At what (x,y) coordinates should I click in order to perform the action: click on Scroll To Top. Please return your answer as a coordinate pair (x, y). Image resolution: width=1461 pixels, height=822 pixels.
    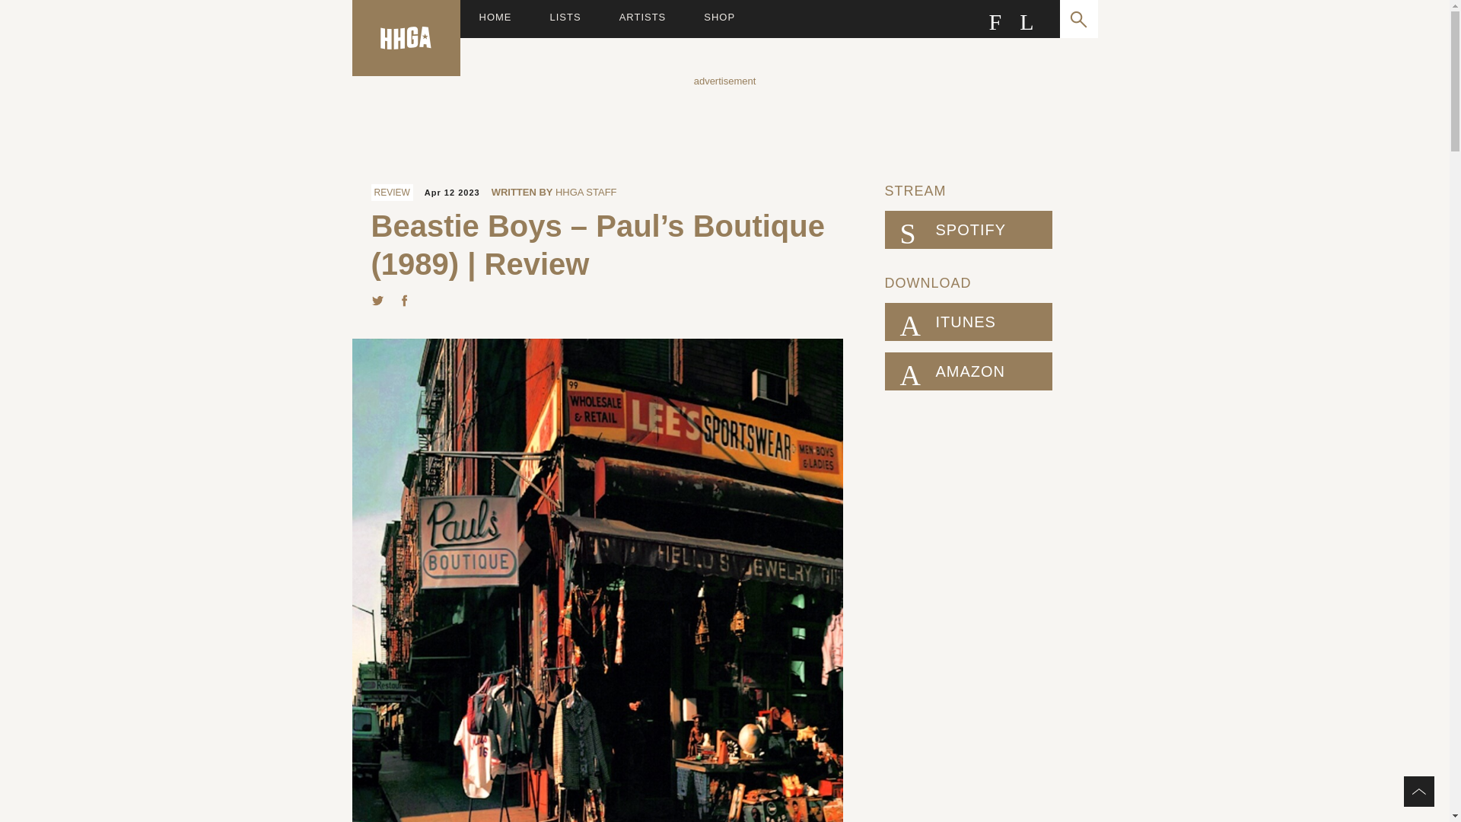
    Looking at the image, I should click on (1419, 791).